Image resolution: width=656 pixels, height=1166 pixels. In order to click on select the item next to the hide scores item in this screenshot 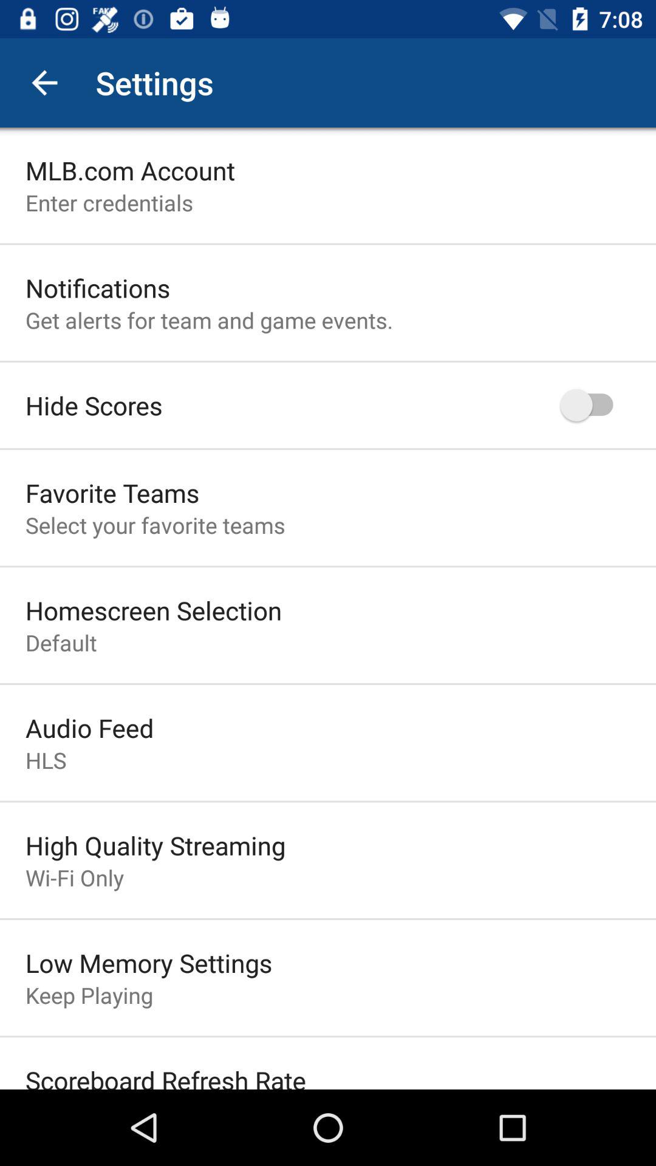, I will do `click(593, 404)`.